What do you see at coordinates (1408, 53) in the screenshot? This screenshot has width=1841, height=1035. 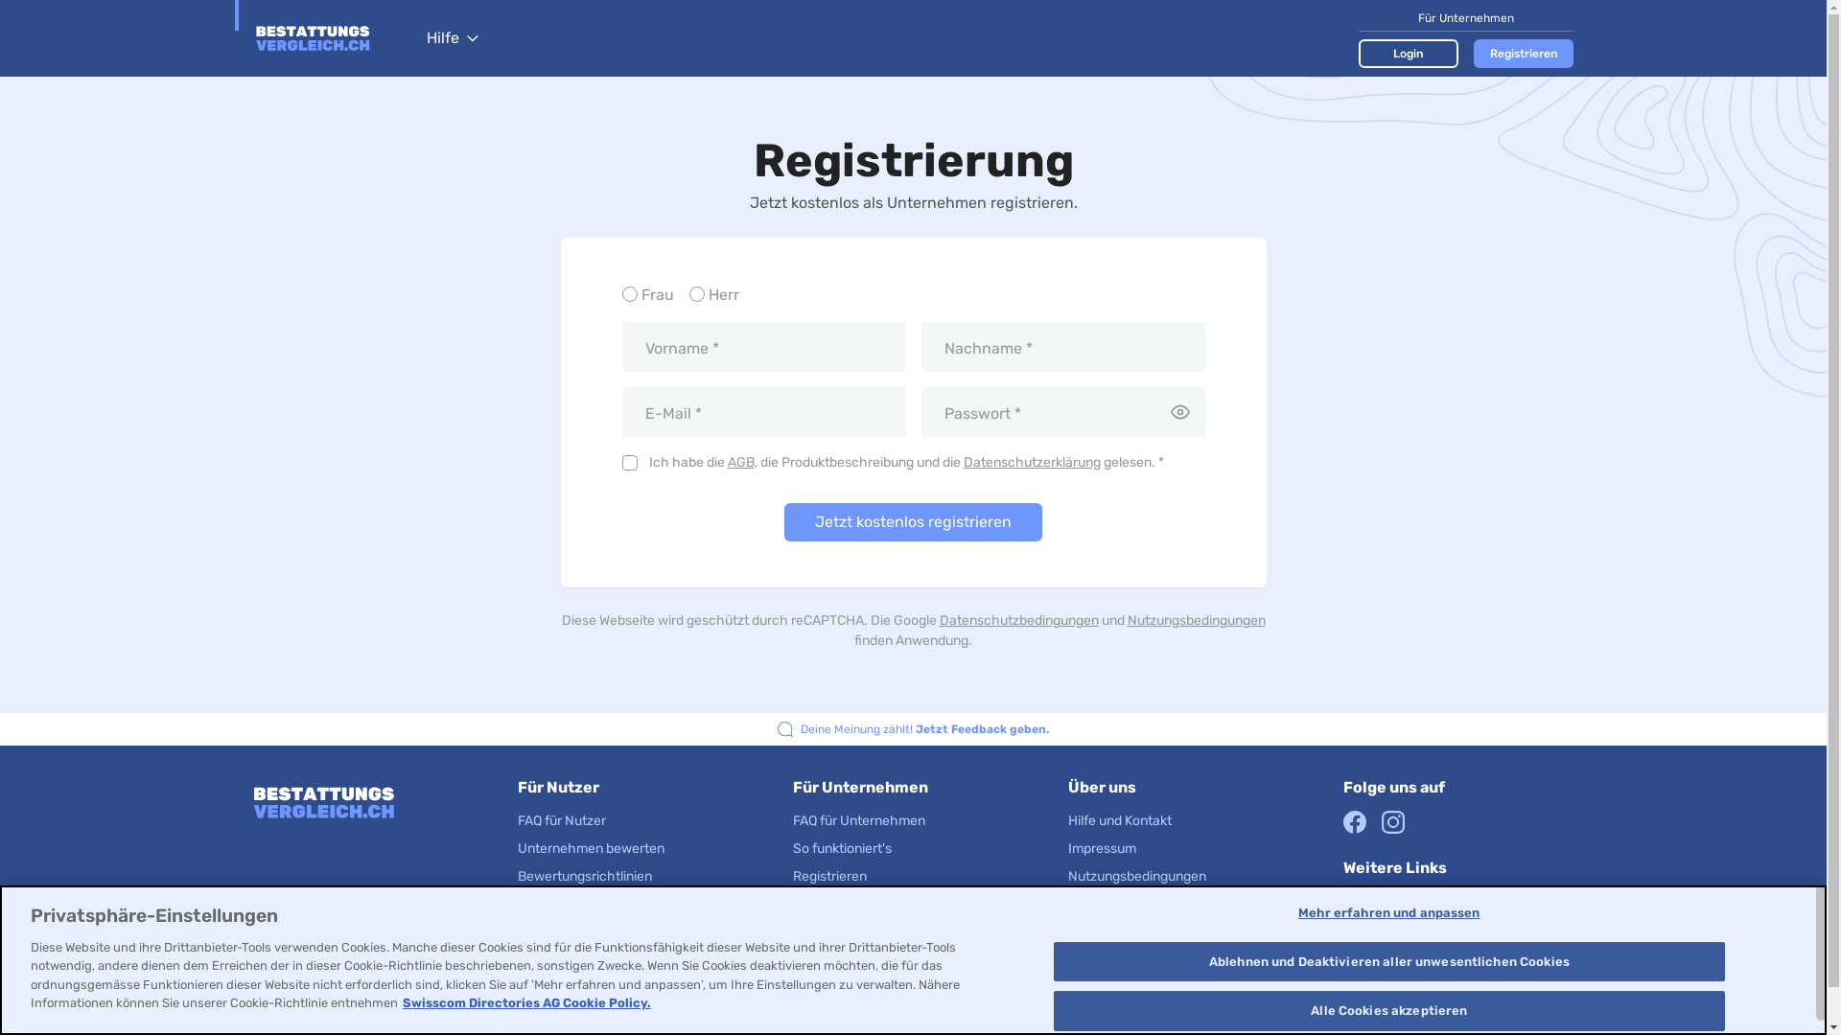 I see `Login` at bounding box center [1408, 53].